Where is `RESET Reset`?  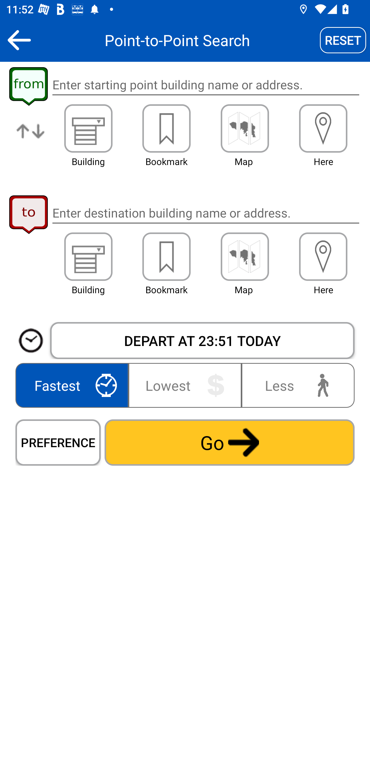
RESET Reset is located at coordinates (343, 40).